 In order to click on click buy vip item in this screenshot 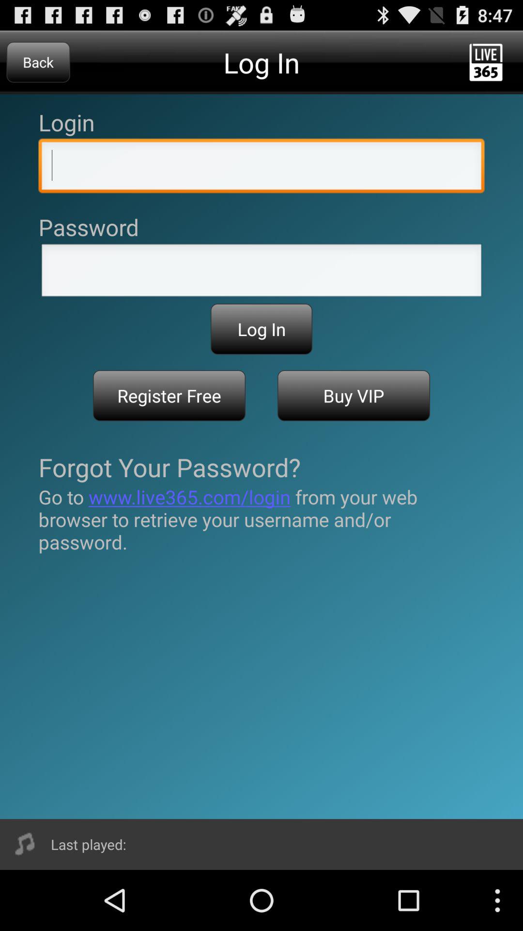, I will do `click(354, 396)`.